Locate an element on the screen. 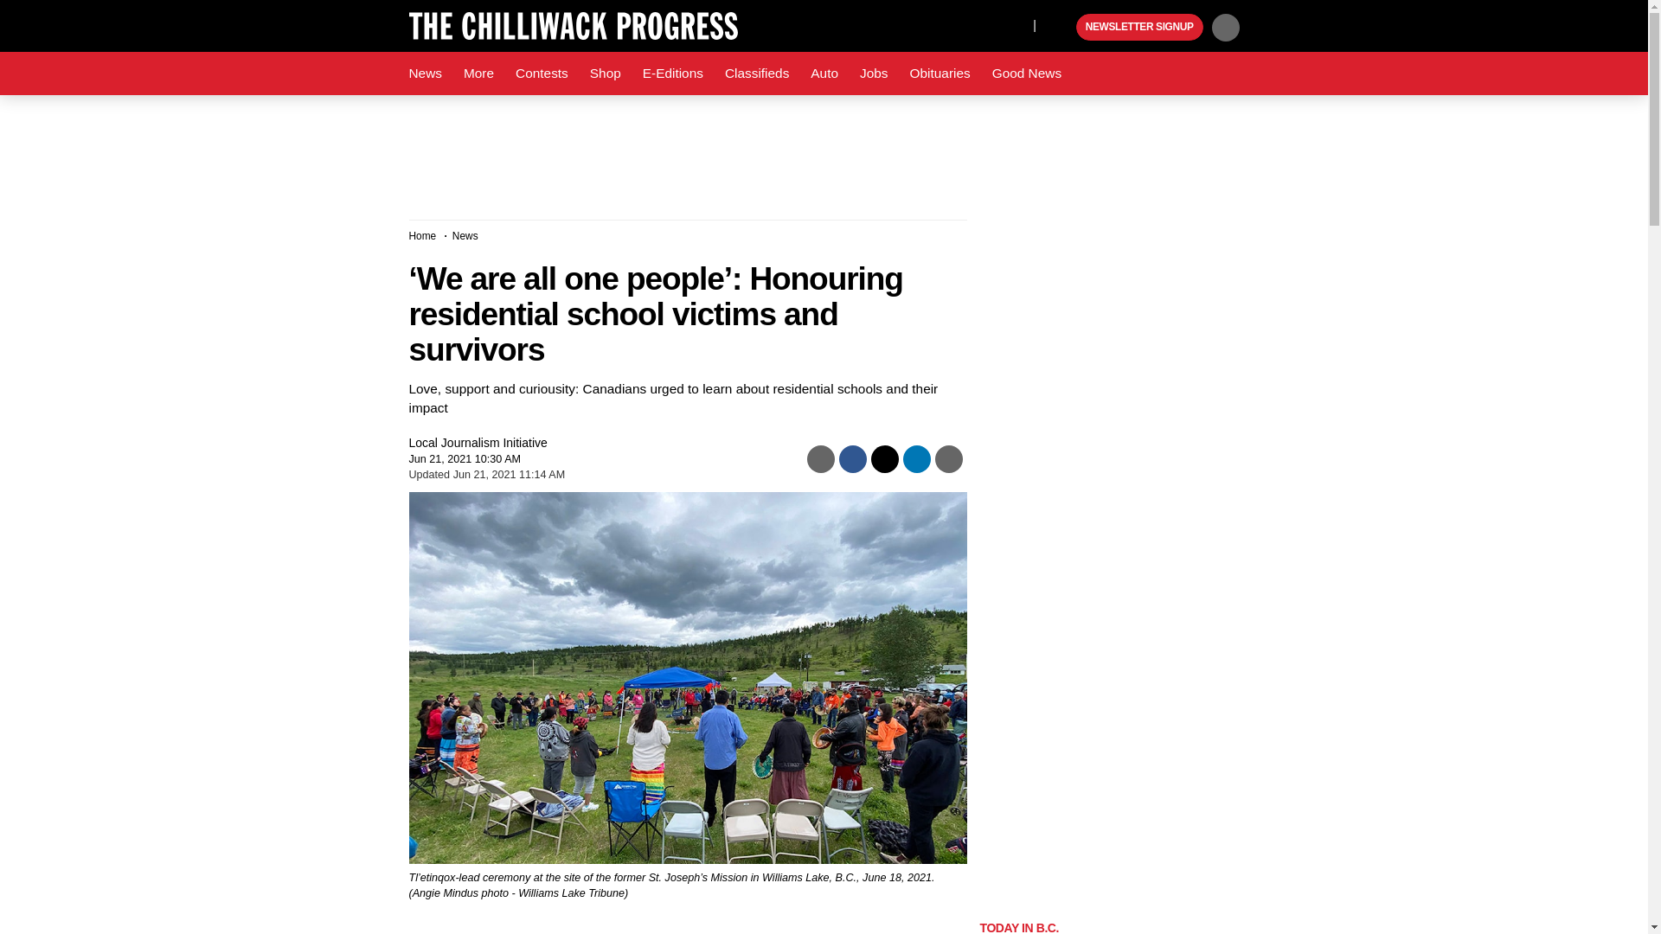 Image resolution: width=1661 pixels, height=934 pixels. News is located at coordinates (425, 74).